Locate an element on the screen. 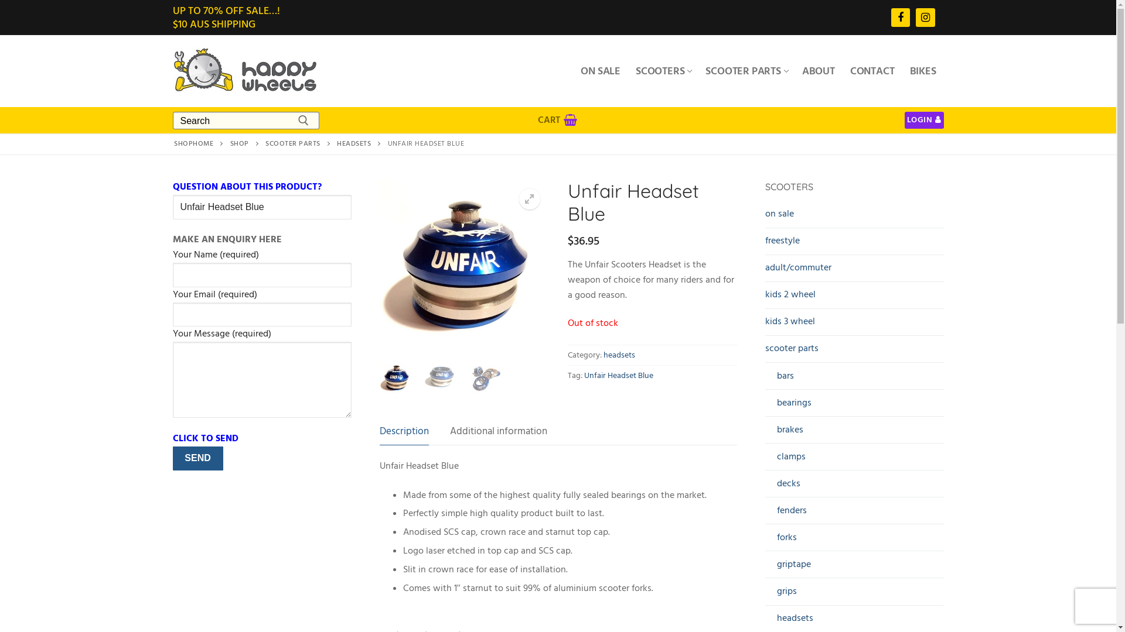 The height and width of the screenshot is (632, 1125). unfair-headset-blue is located at coordinates (464, 265).